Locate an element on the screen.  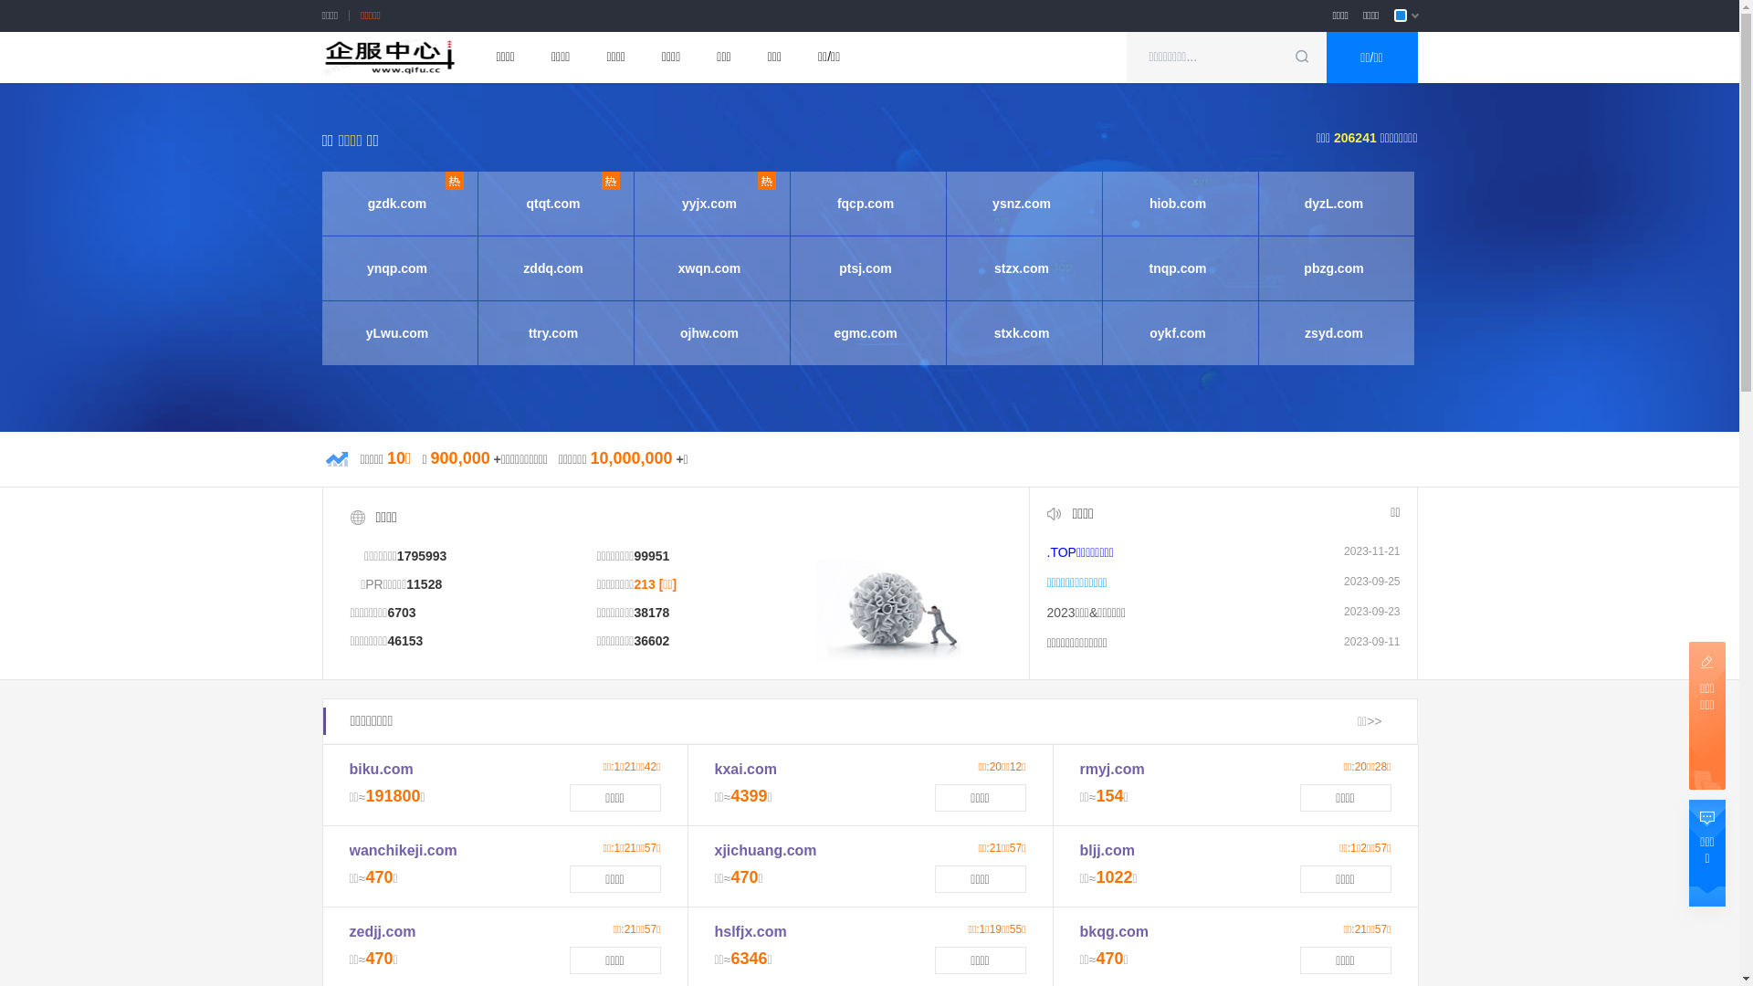
oykf.com is located at coordinates (1178, 333).